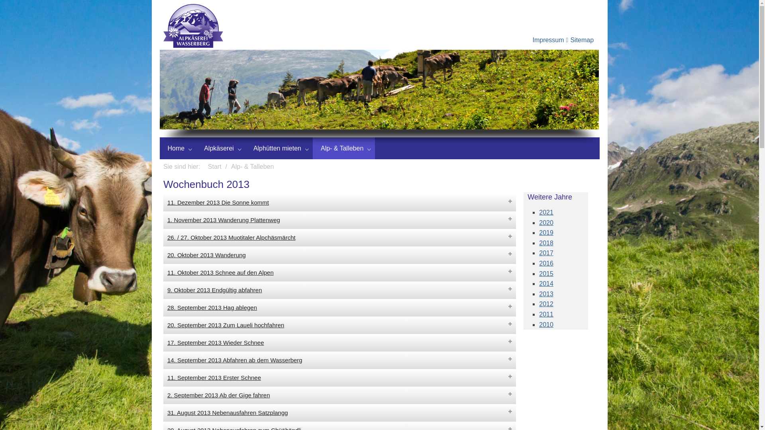 This screenshot has width=765, height=430. What do you see at coordinates (546, 304) in the screenshot?
I see `2012` at bounding box center [546, 304].